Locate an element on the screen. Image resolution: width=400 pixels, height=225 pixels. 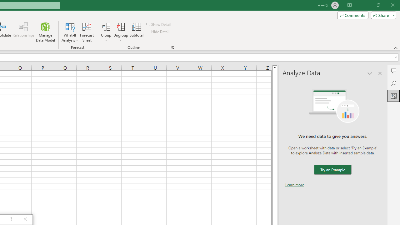
Subtotal is located at coordinates (137, 32).